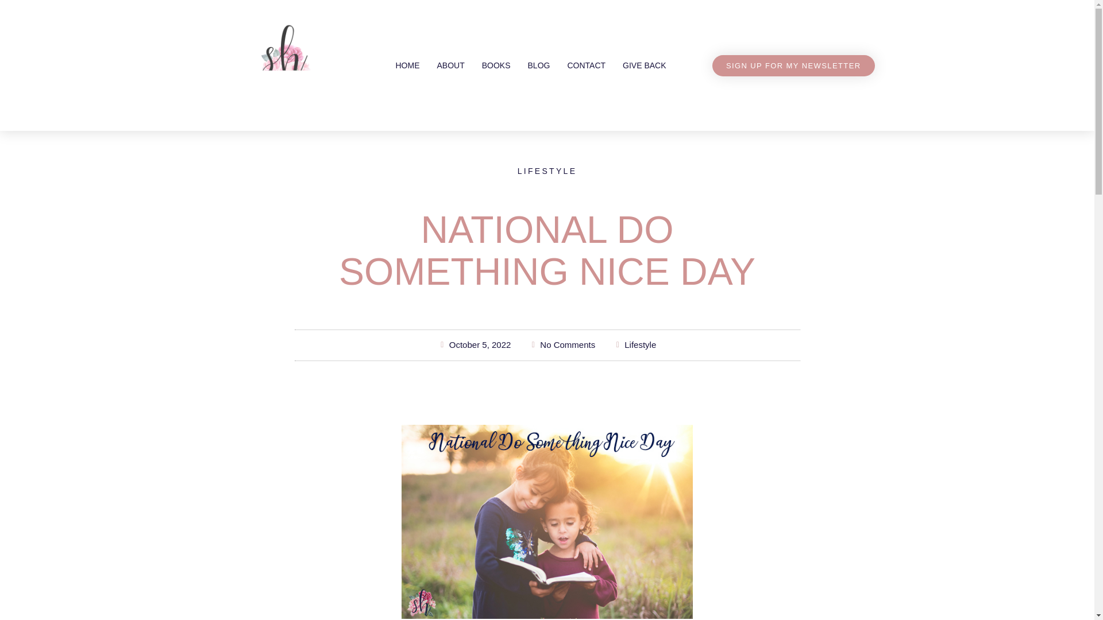  Describe the element at coordinates (644, 65) in the screenshot. I see `GIVE BACK` at that location.